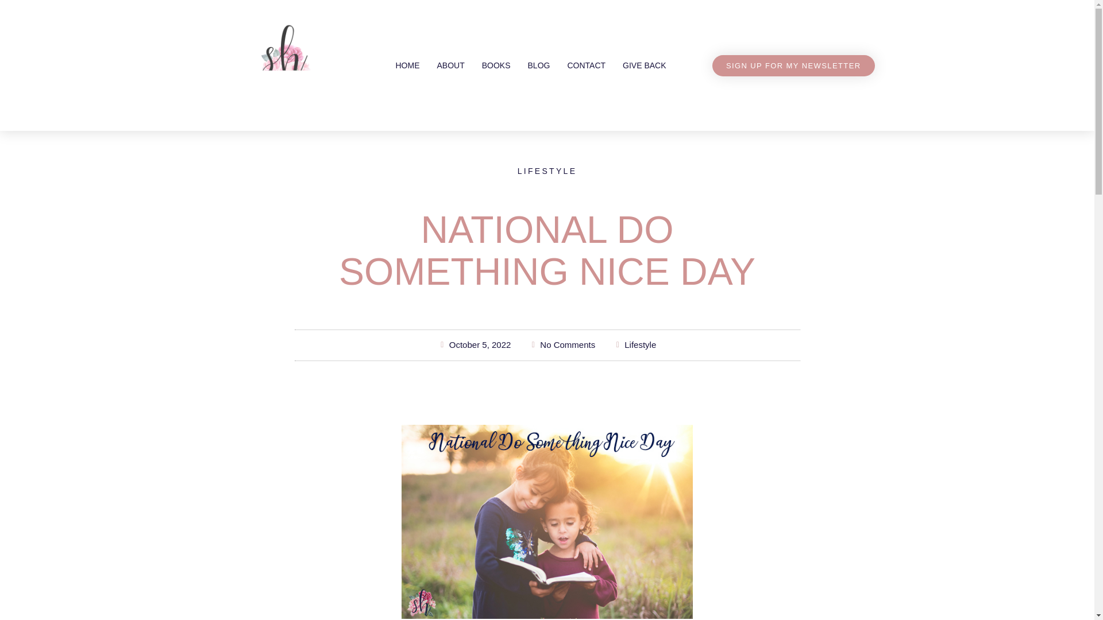  Describe the element at coordinates (644, 65) in the screenshot. I see `GIVE BACK` at that location.